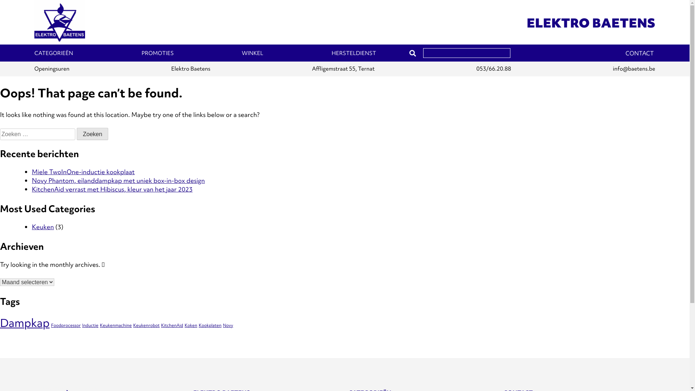  I want to click on Novy Phantom, eilanddampkap met uniek box-in-box design, so click(118, 180).